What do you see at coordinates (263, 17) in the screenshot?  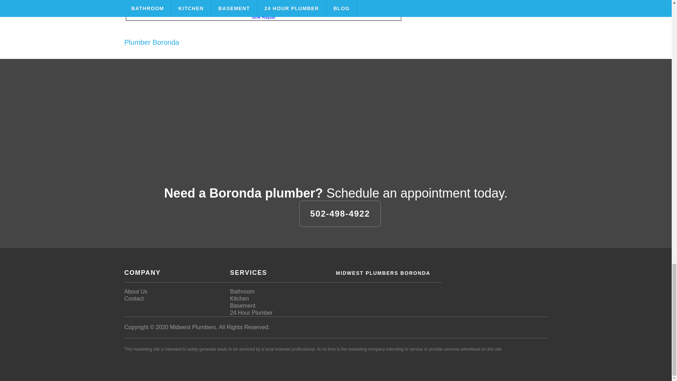 I see `Sink Repair` at bounding box center [263, 17].